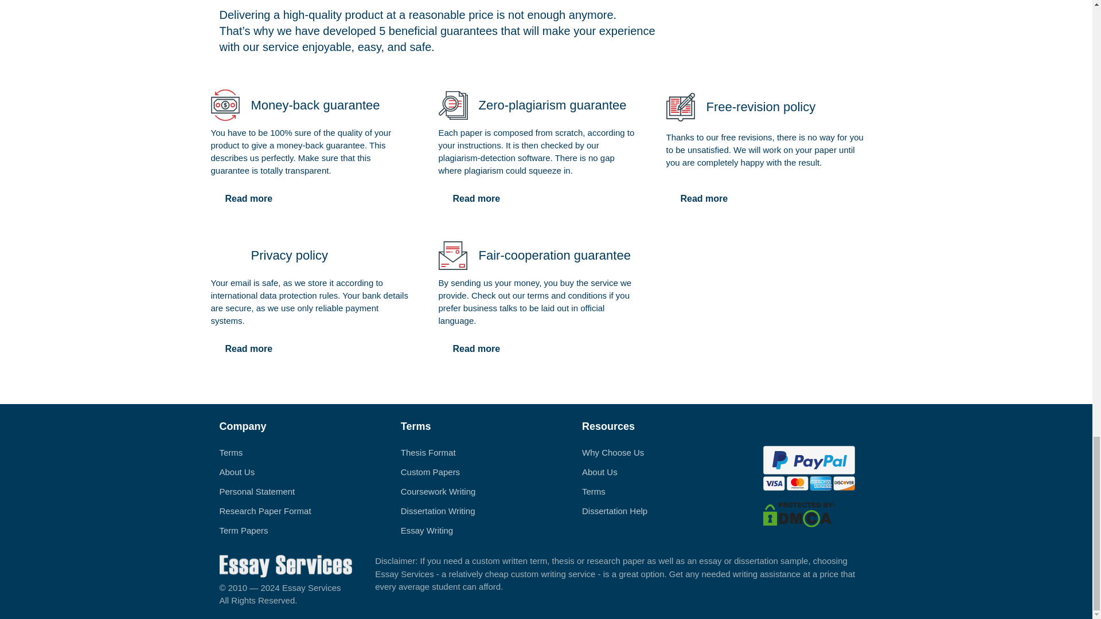 The image size is (1101, 619). Describe the element at coordinates (257, 491) in the screenshot. I see `Personal Statement` at that location.